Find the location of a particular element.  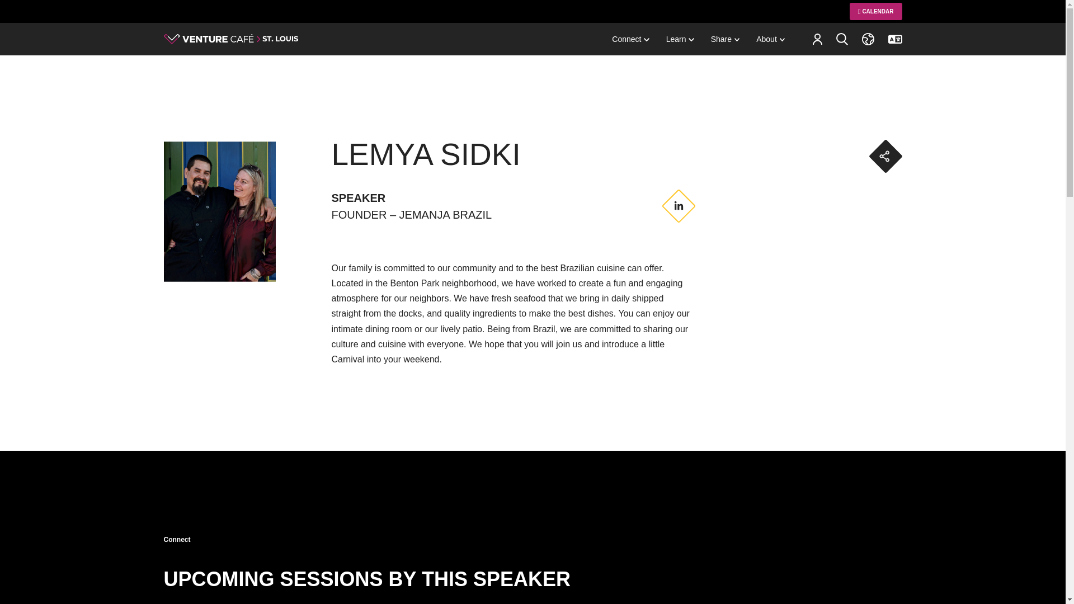

CALENDAR is located at coordinates (875, 11).